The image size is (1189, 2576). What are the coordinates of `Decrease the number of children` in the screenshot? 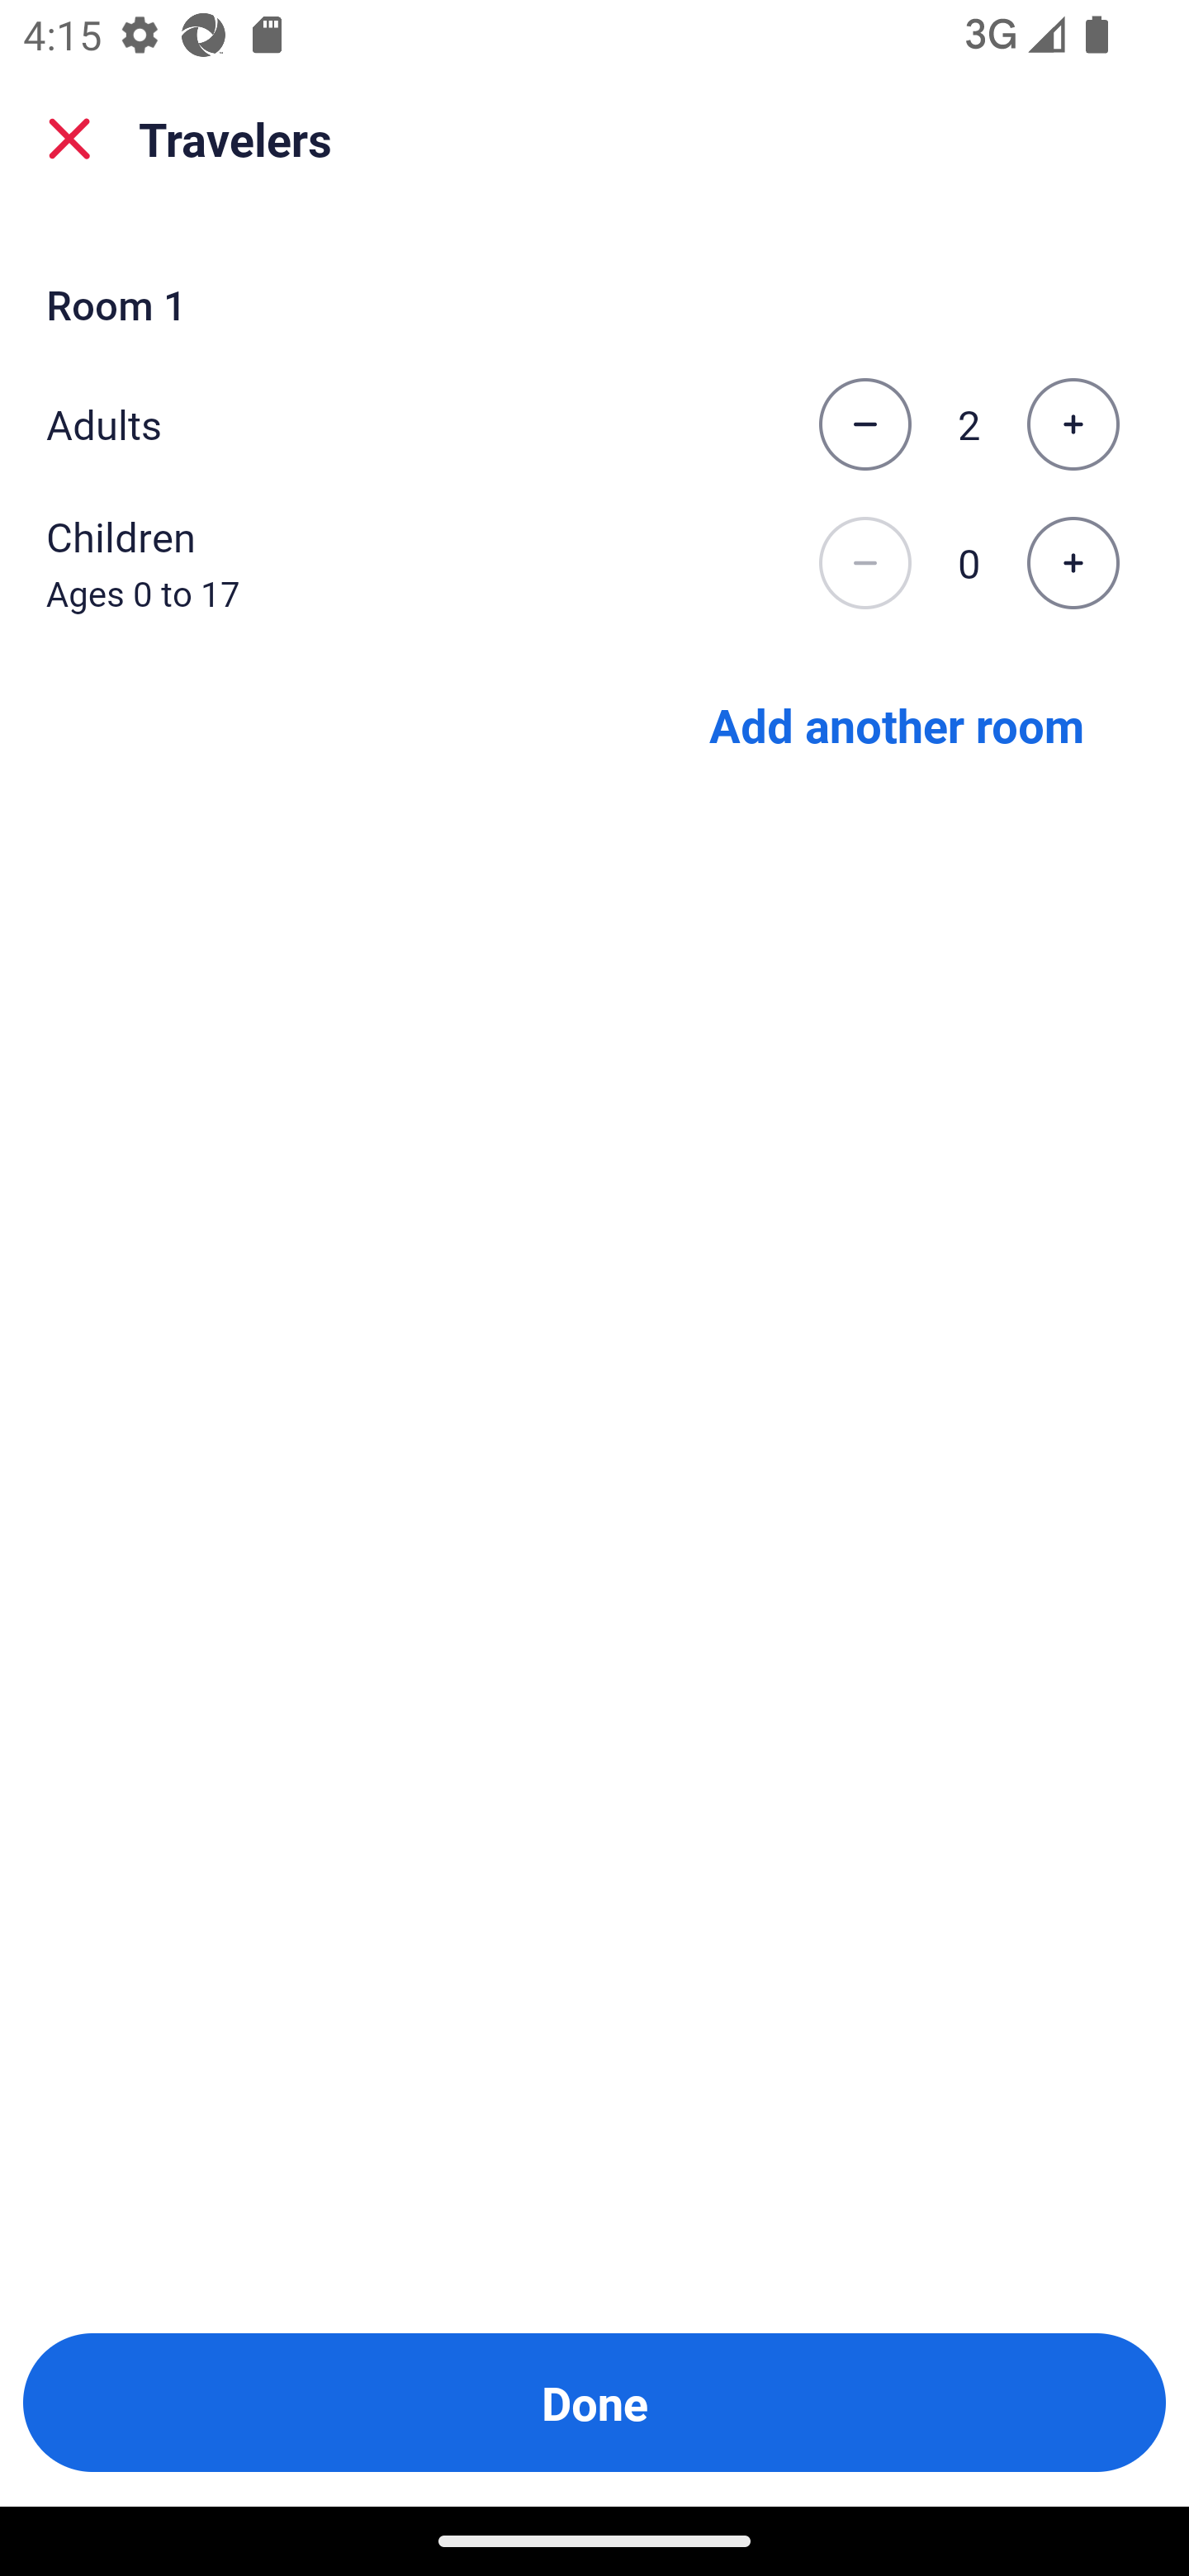 It's located at (865, 564).